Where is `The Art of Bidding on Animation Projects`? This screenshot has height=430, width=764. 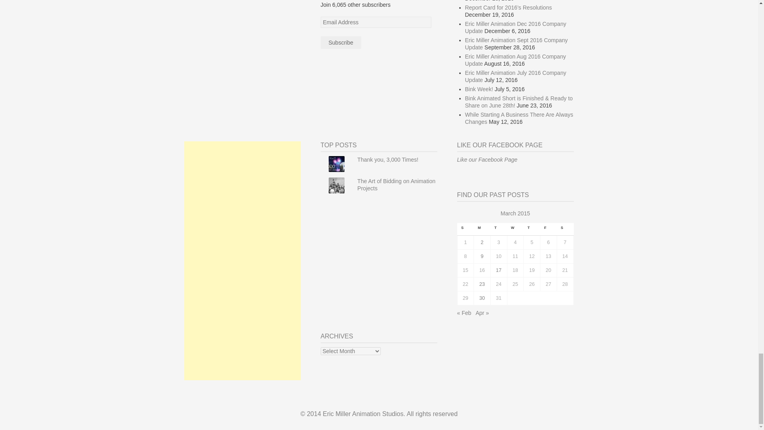 The Art of Bidding on Animation Projects is located at coordinates (396, 185).